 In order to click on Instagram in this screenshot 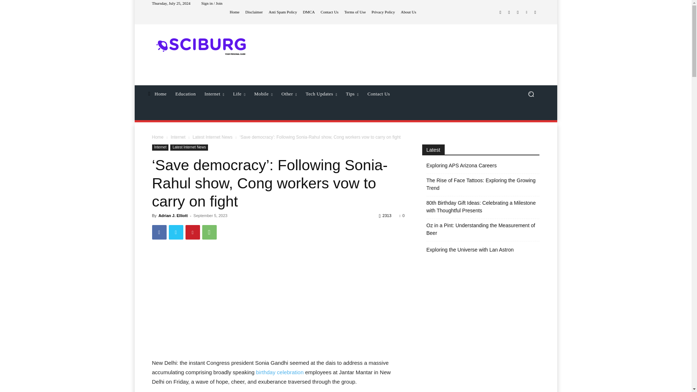, I will do `click(509, 12)`.